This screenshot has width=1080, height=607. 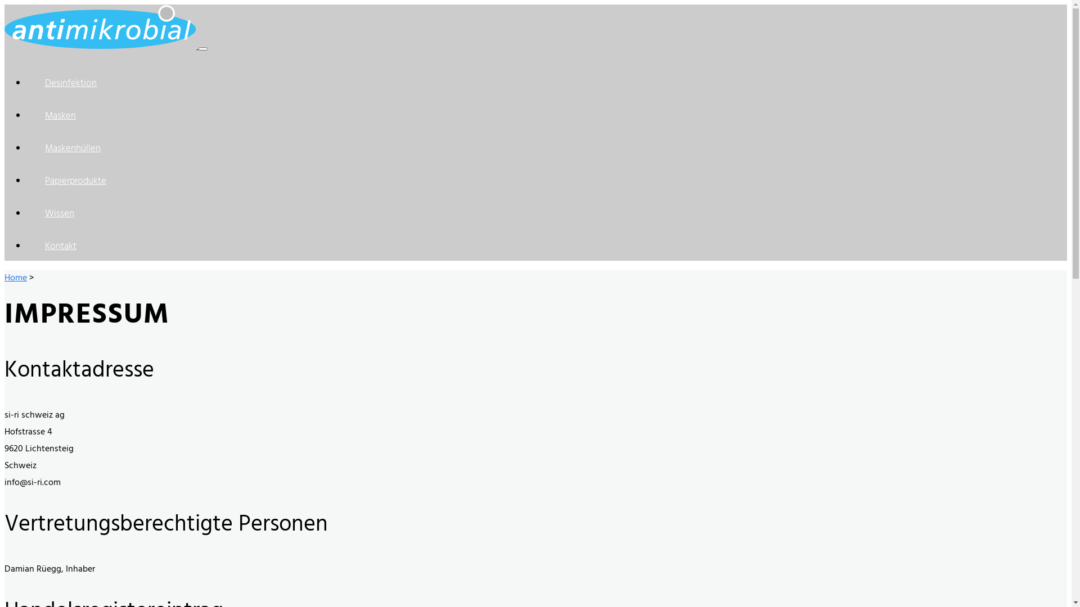 I want to click on Masken, so click(x=547, y=114).